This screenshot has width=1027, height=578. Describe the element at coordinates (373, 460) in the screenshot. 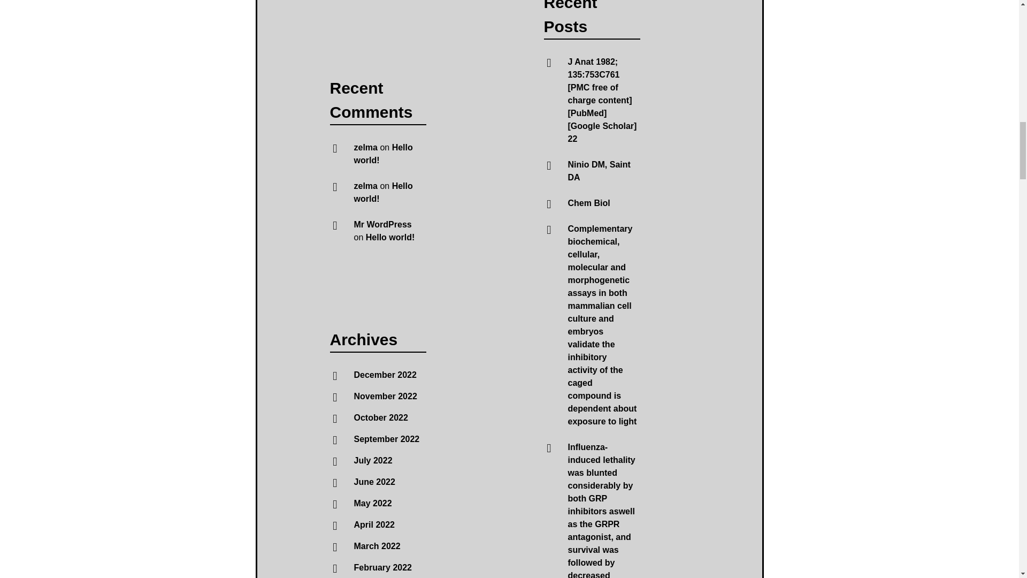

I see `July 2022` at that location.